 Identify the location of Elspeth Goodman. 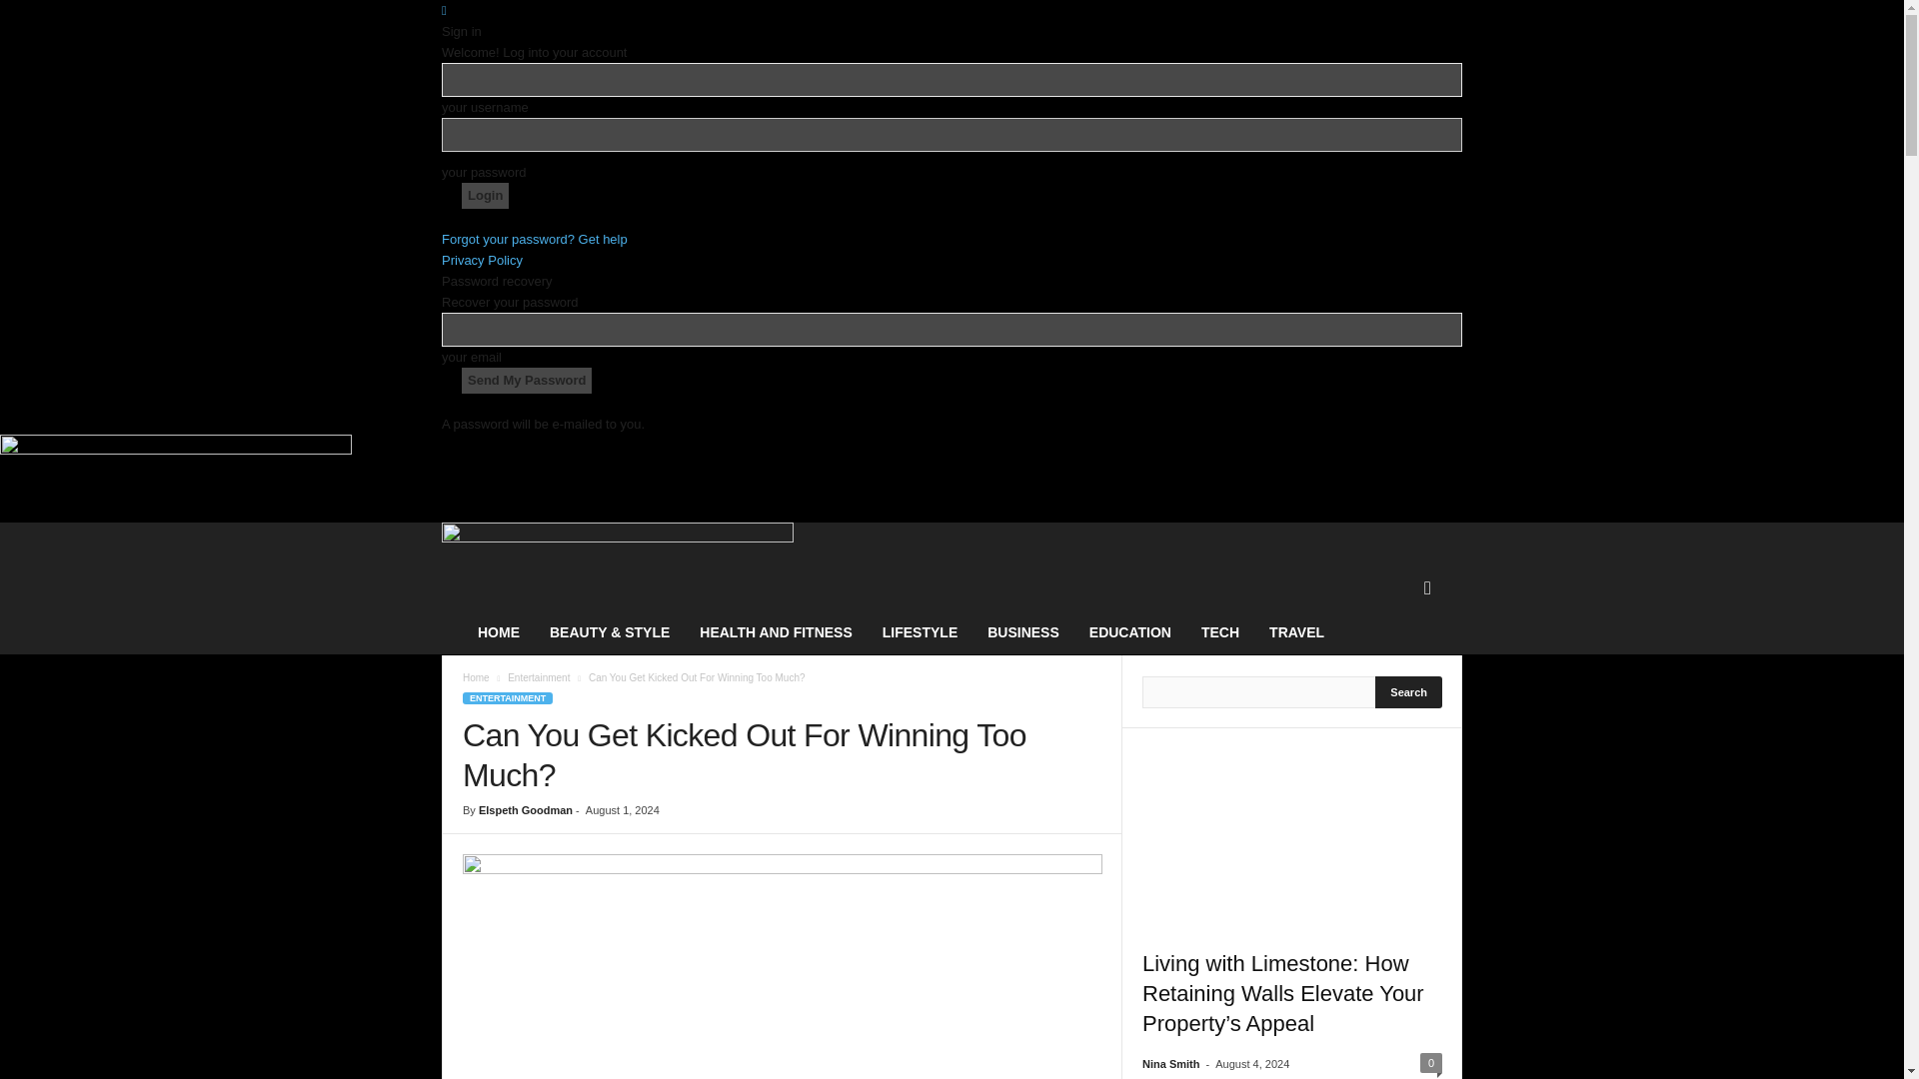
(525, 809).